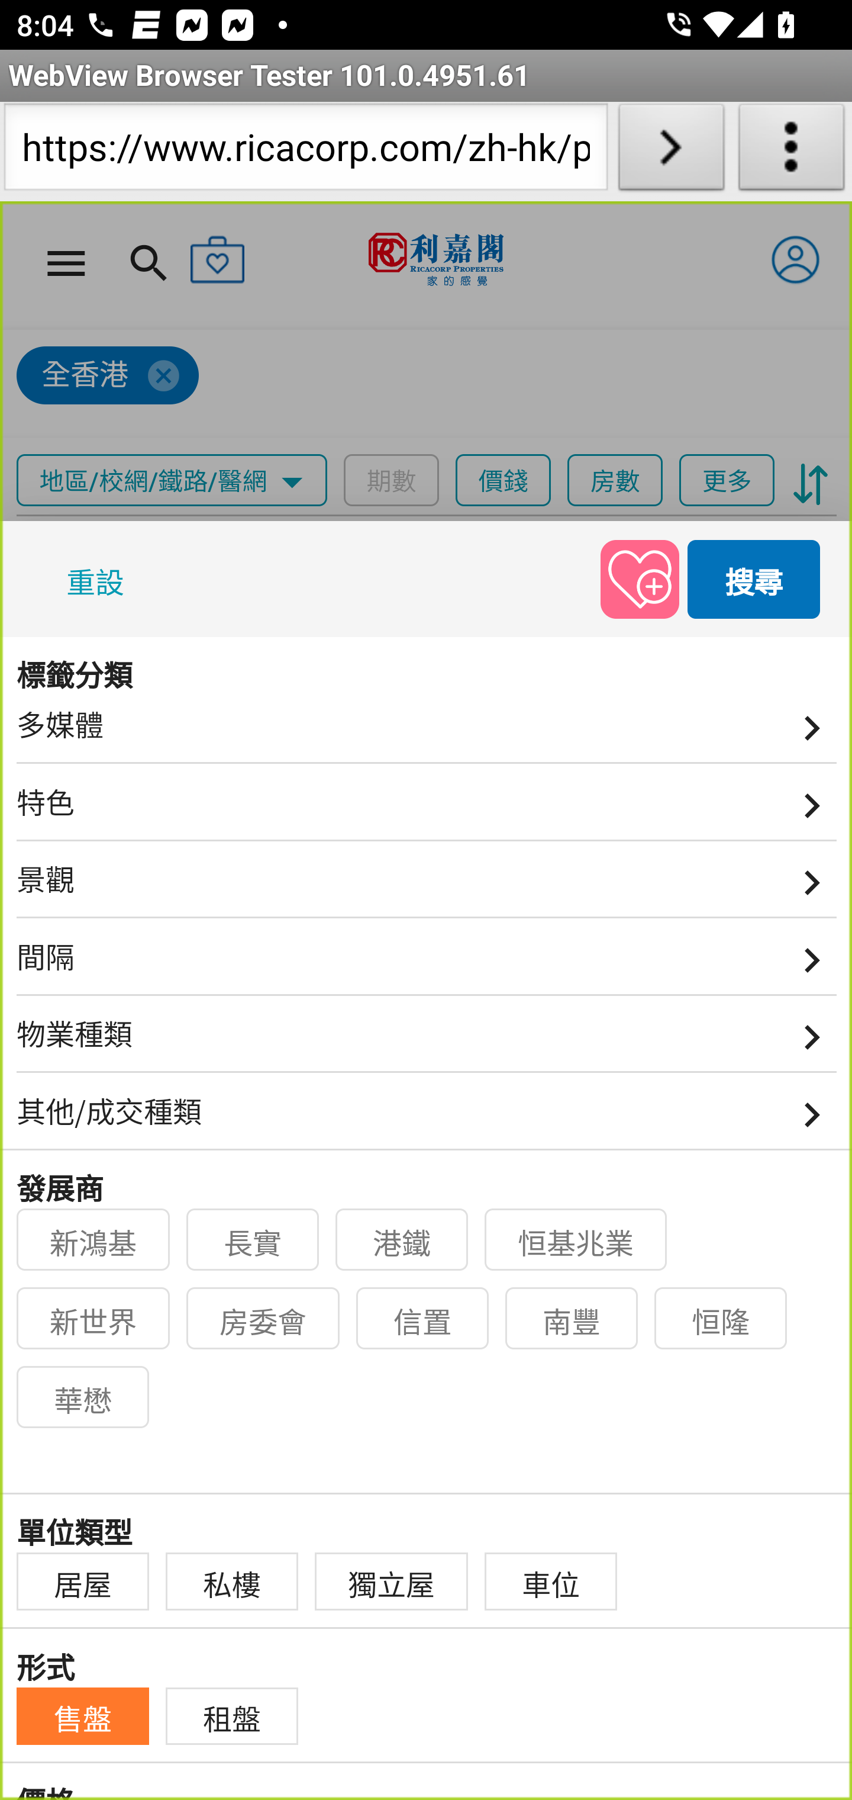  I want to click on 長實, so click(253, 1240).